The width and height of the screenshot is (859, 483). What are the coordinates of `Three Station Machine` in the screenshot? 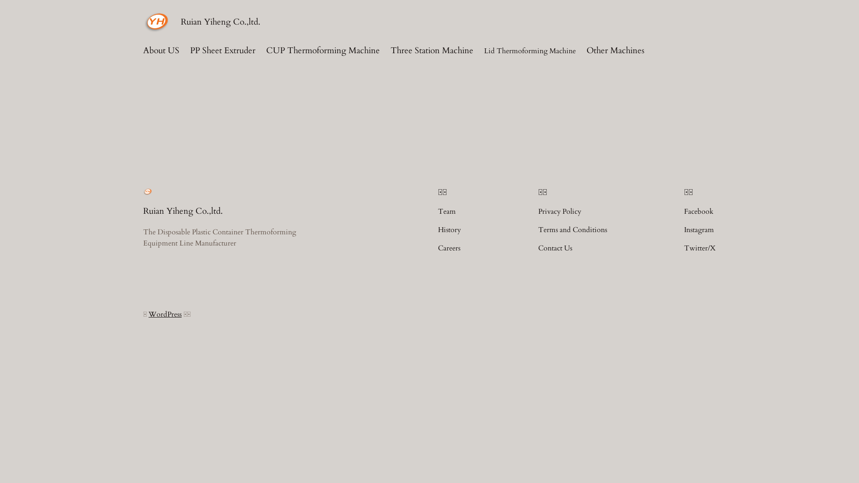 It's located at (432, 51).